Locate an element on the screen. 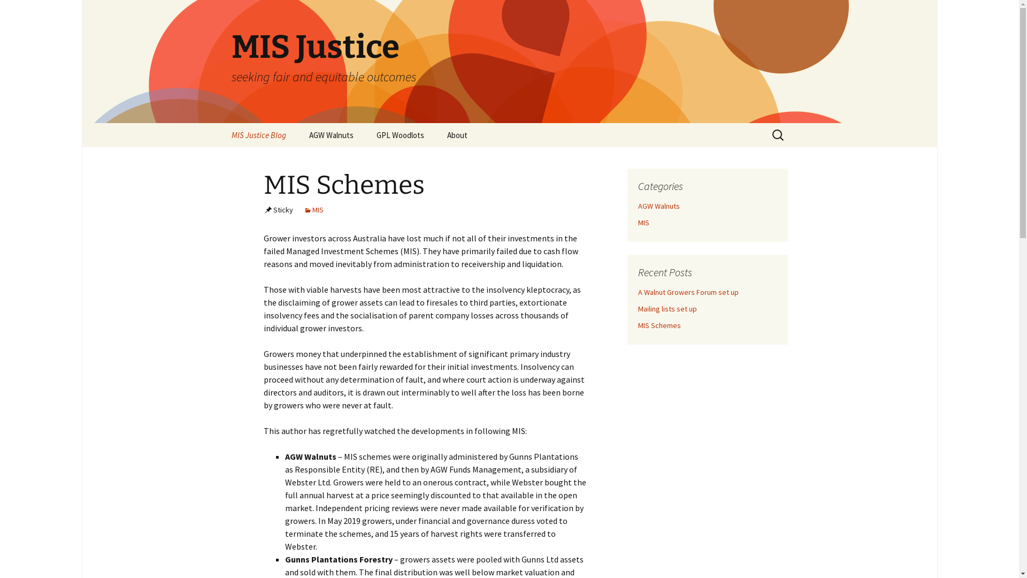 Image resolution: width=1027 pixels, height=578 pixels. AGW Walnuts is located at coordinates (332, 135).